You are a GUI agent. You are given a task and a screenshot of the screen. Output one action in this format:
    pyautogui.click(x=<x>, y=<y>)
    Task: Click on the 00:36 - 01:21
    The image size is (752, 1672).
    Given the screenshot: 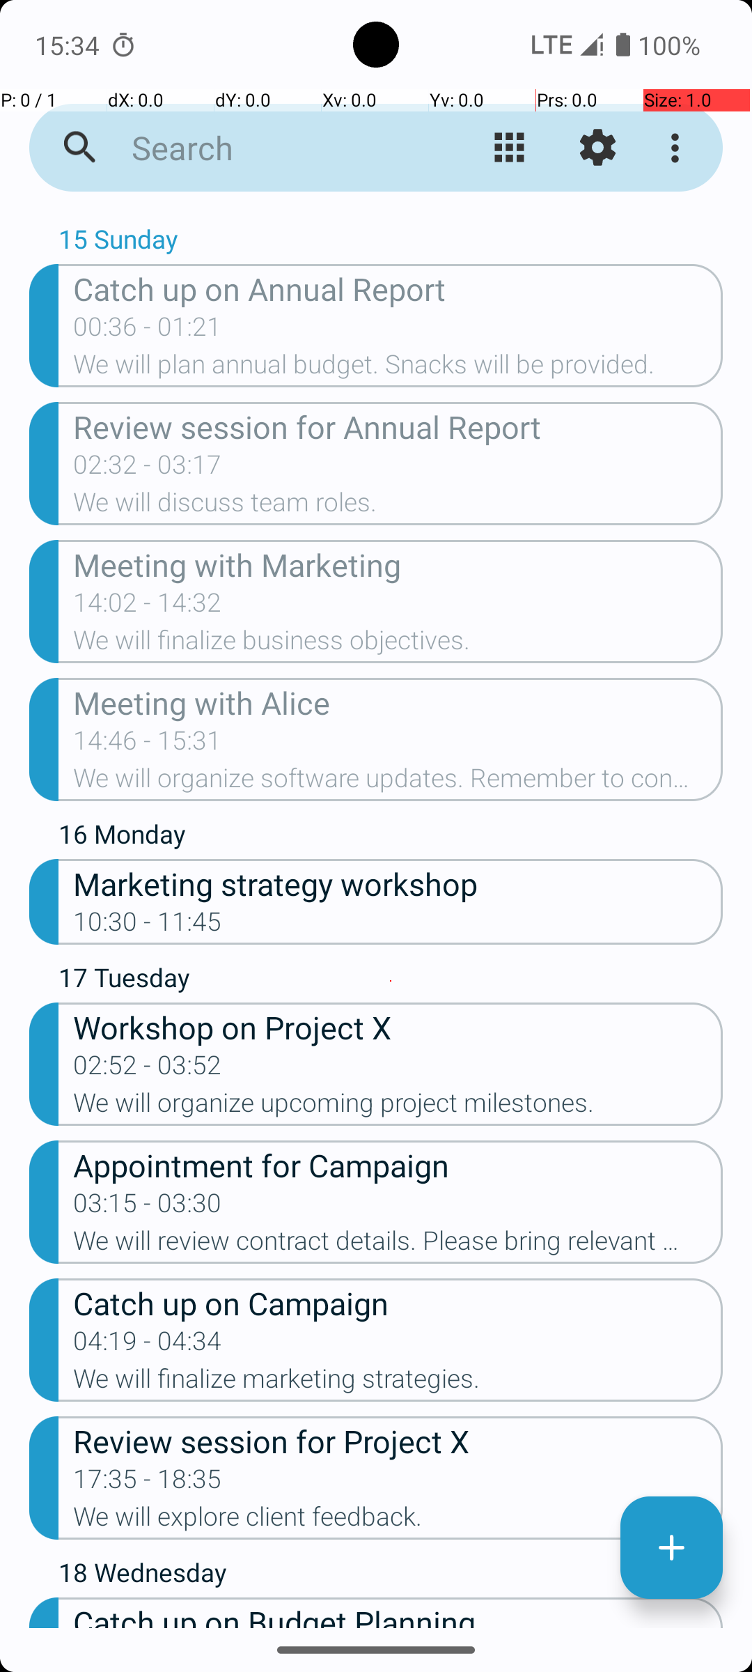 What is the action you would take?
    pyautogui.click(x=148, y=331)
    